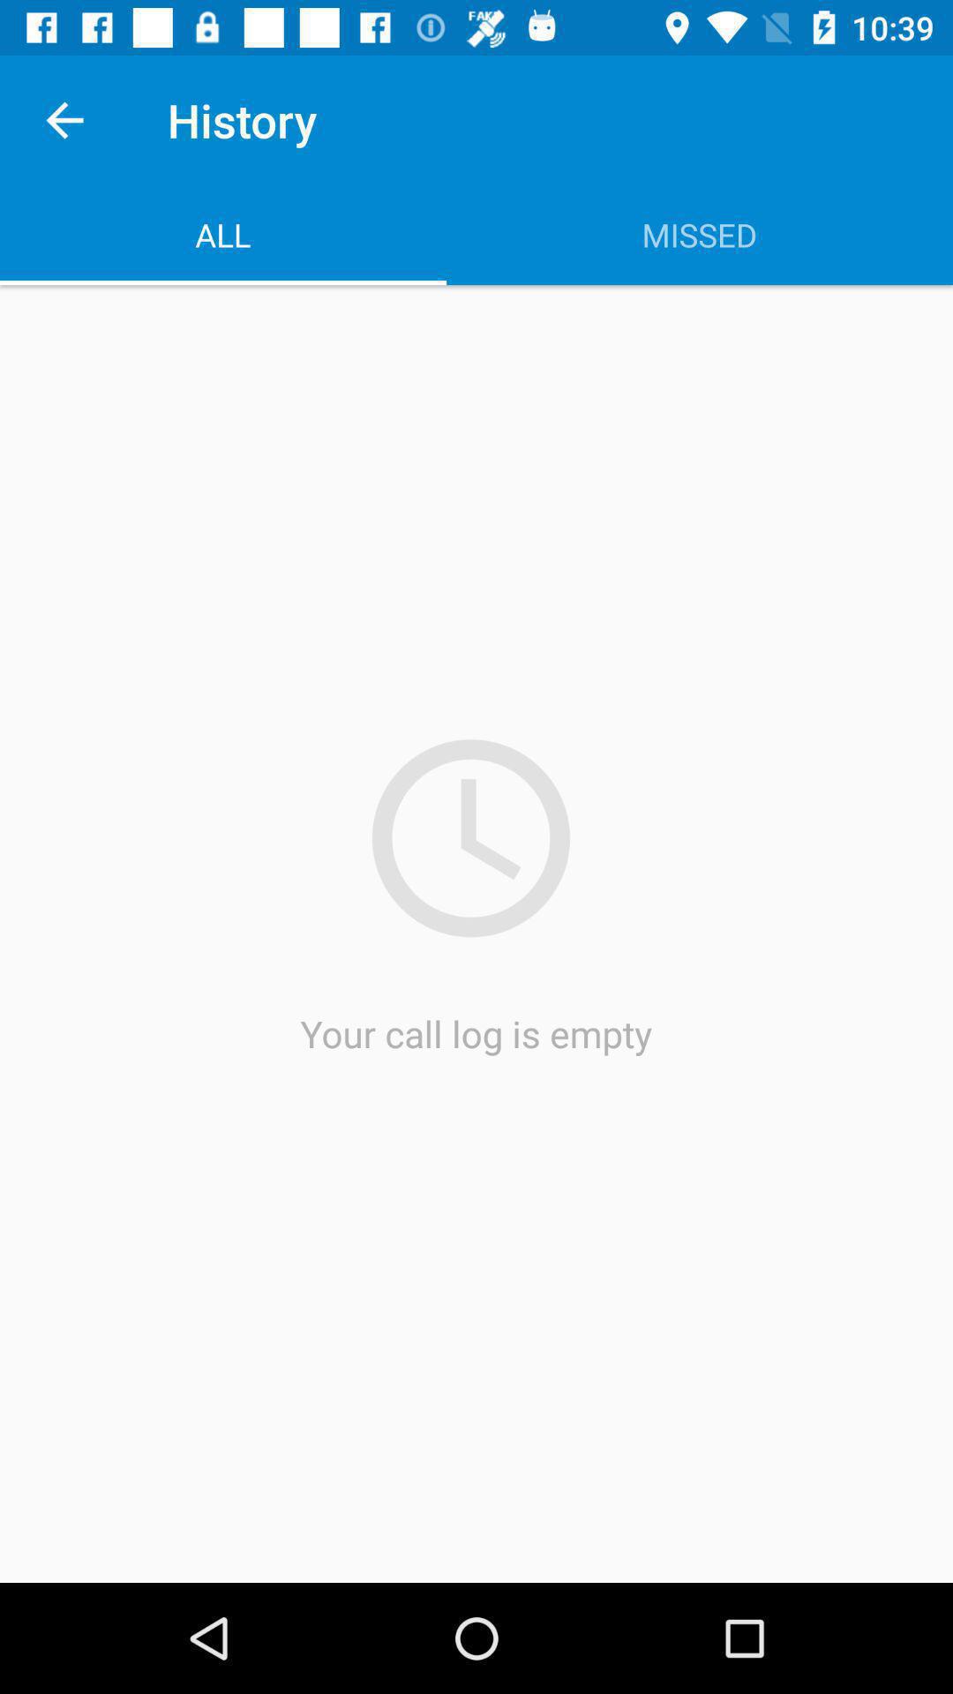 The height and width of the screenshot is (1694, 953). I want to click on turn on the app at the top right corner, so click(700, 235).